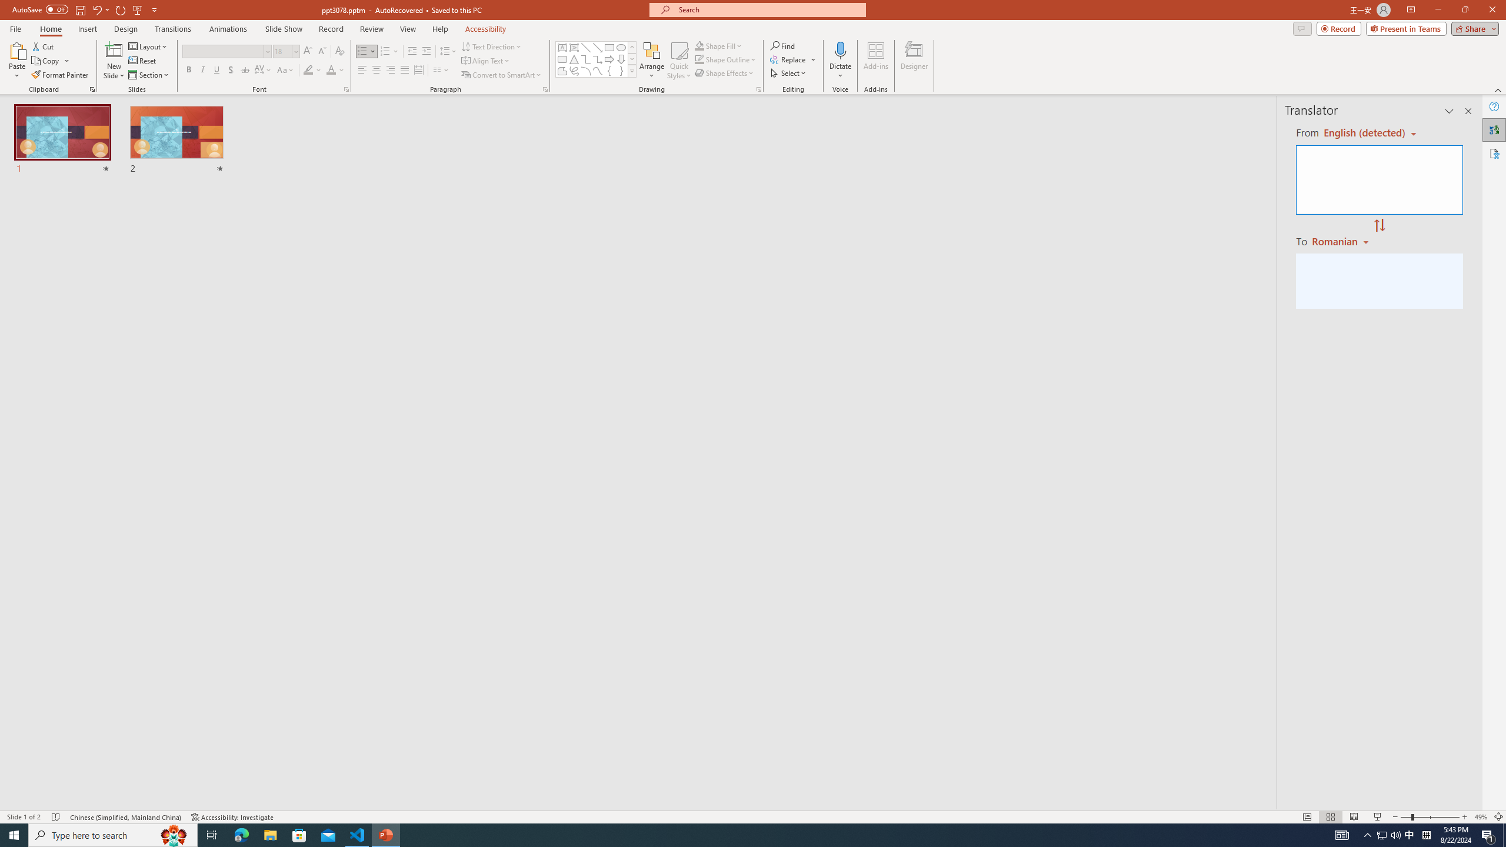  I want to click on Shape Fill Dark Green, Accent 2, so click(699, 46).